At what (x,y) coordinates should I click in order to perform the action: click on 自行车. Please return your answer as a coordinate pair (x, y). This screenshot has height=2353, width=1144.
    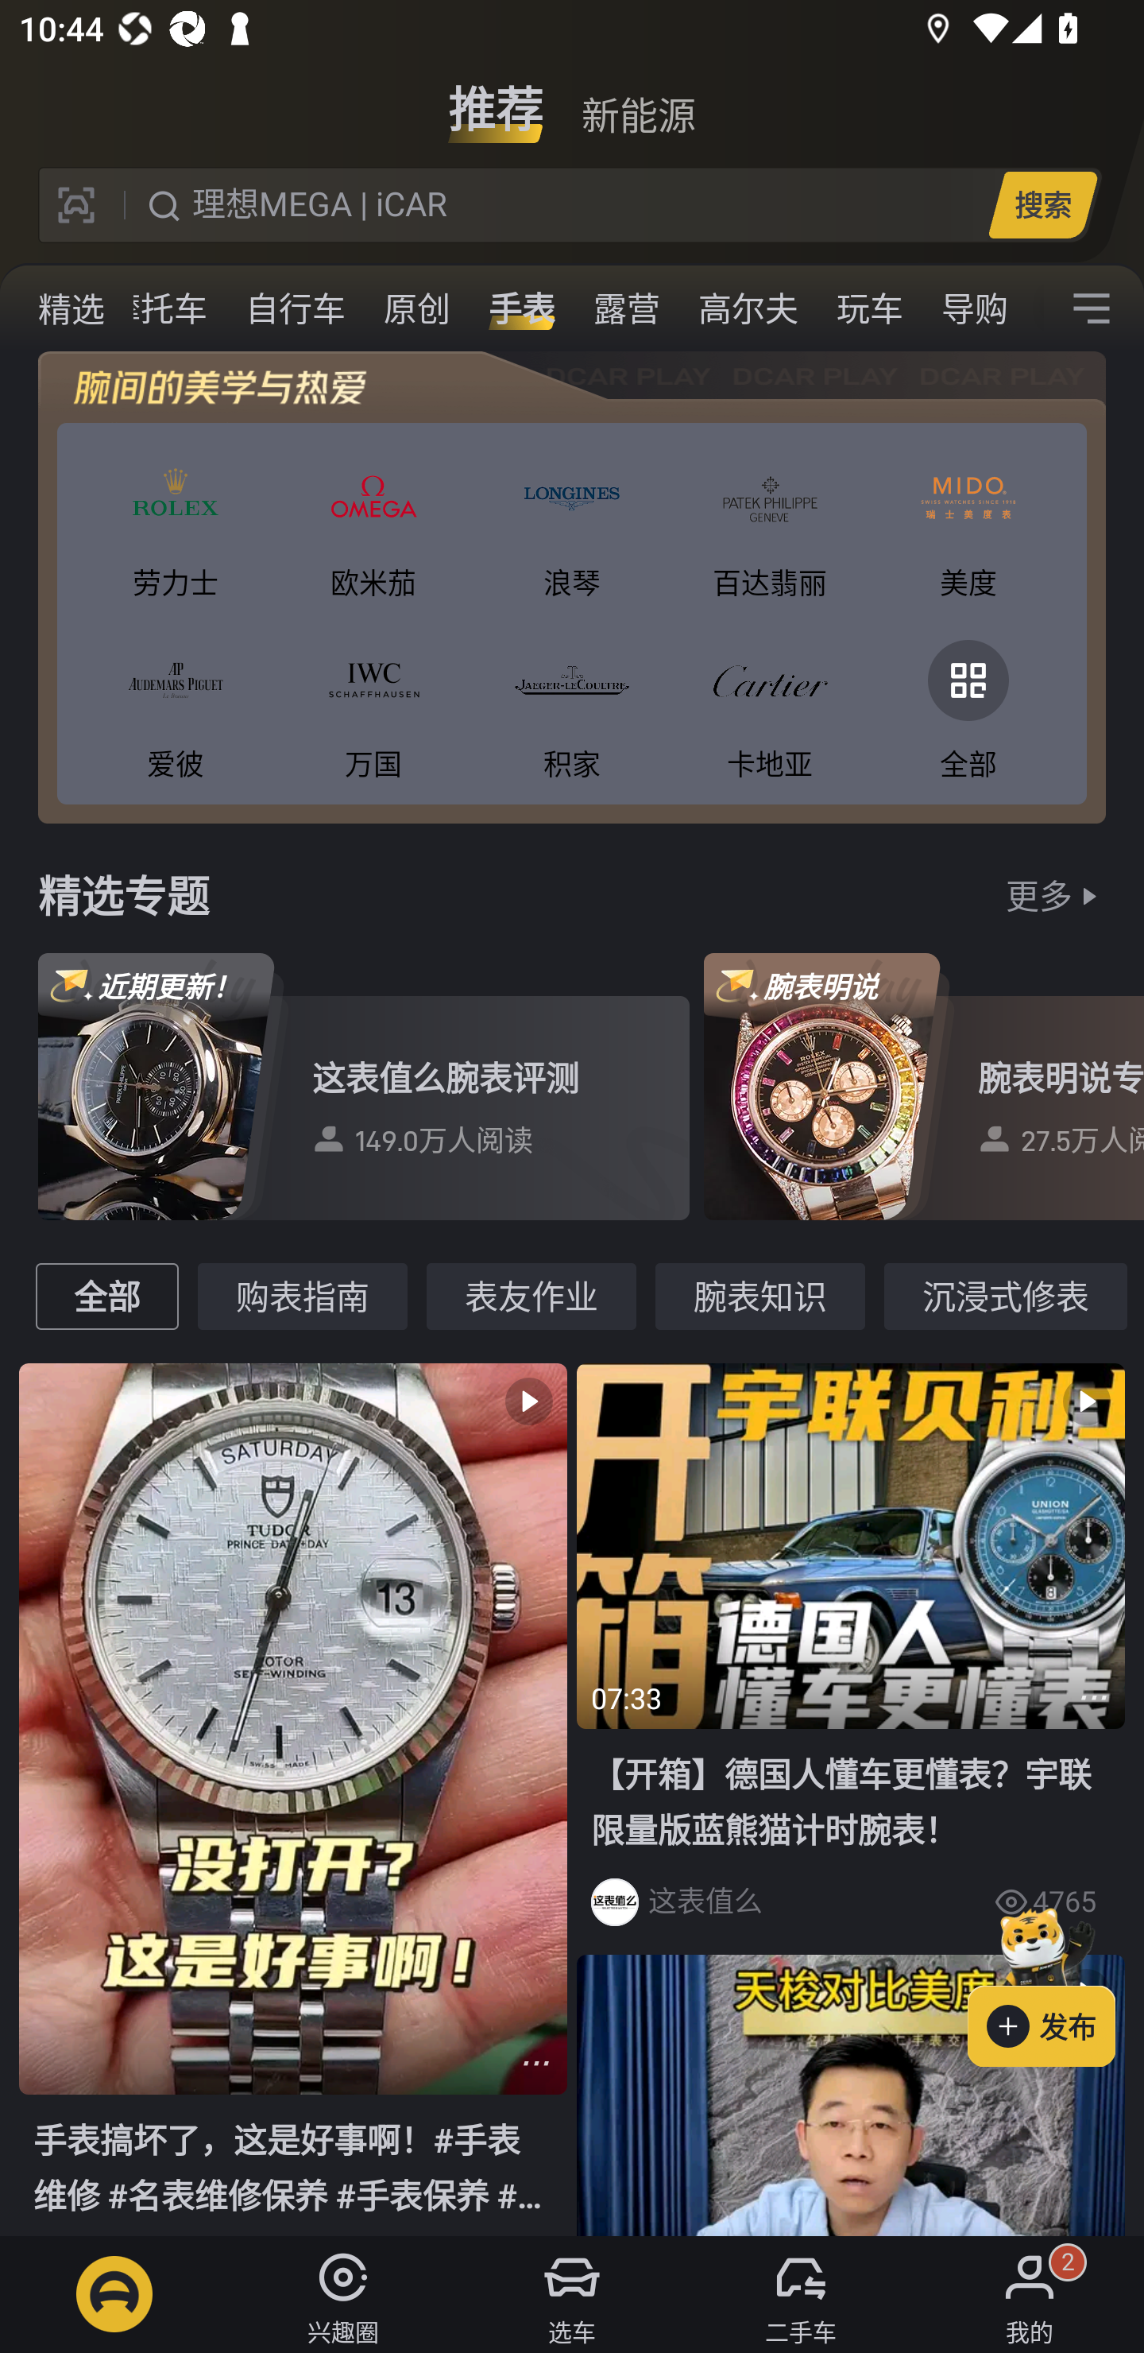
    Looking at the image, I should click on (296, 308).